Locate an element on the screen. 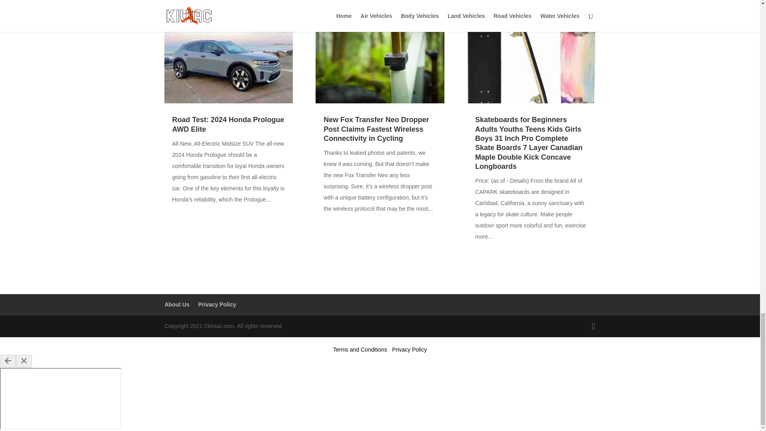 Image resolution: width=766 pixels, height=431 pixels. Privacy Policy is located at coordinates (409, 350).